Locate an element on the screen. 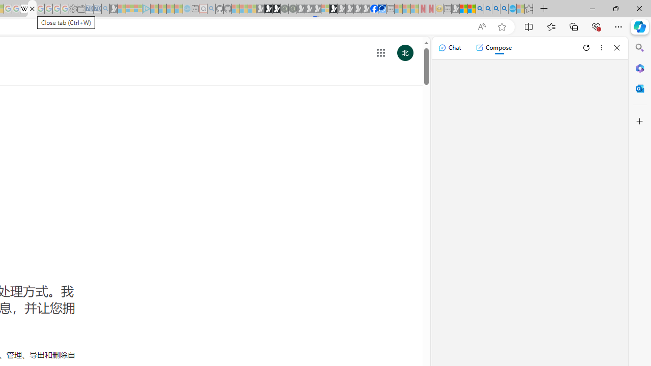  Play Zoo Boom in your browser | Games from Microsoft Start is located at coordinates (268, 9).